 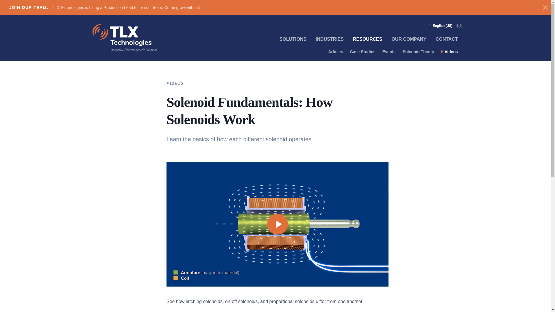 What do you see at coordinates (330, 39) in the screenshot?
I see `INDUSTRIES` at bounding box center [330, 39].